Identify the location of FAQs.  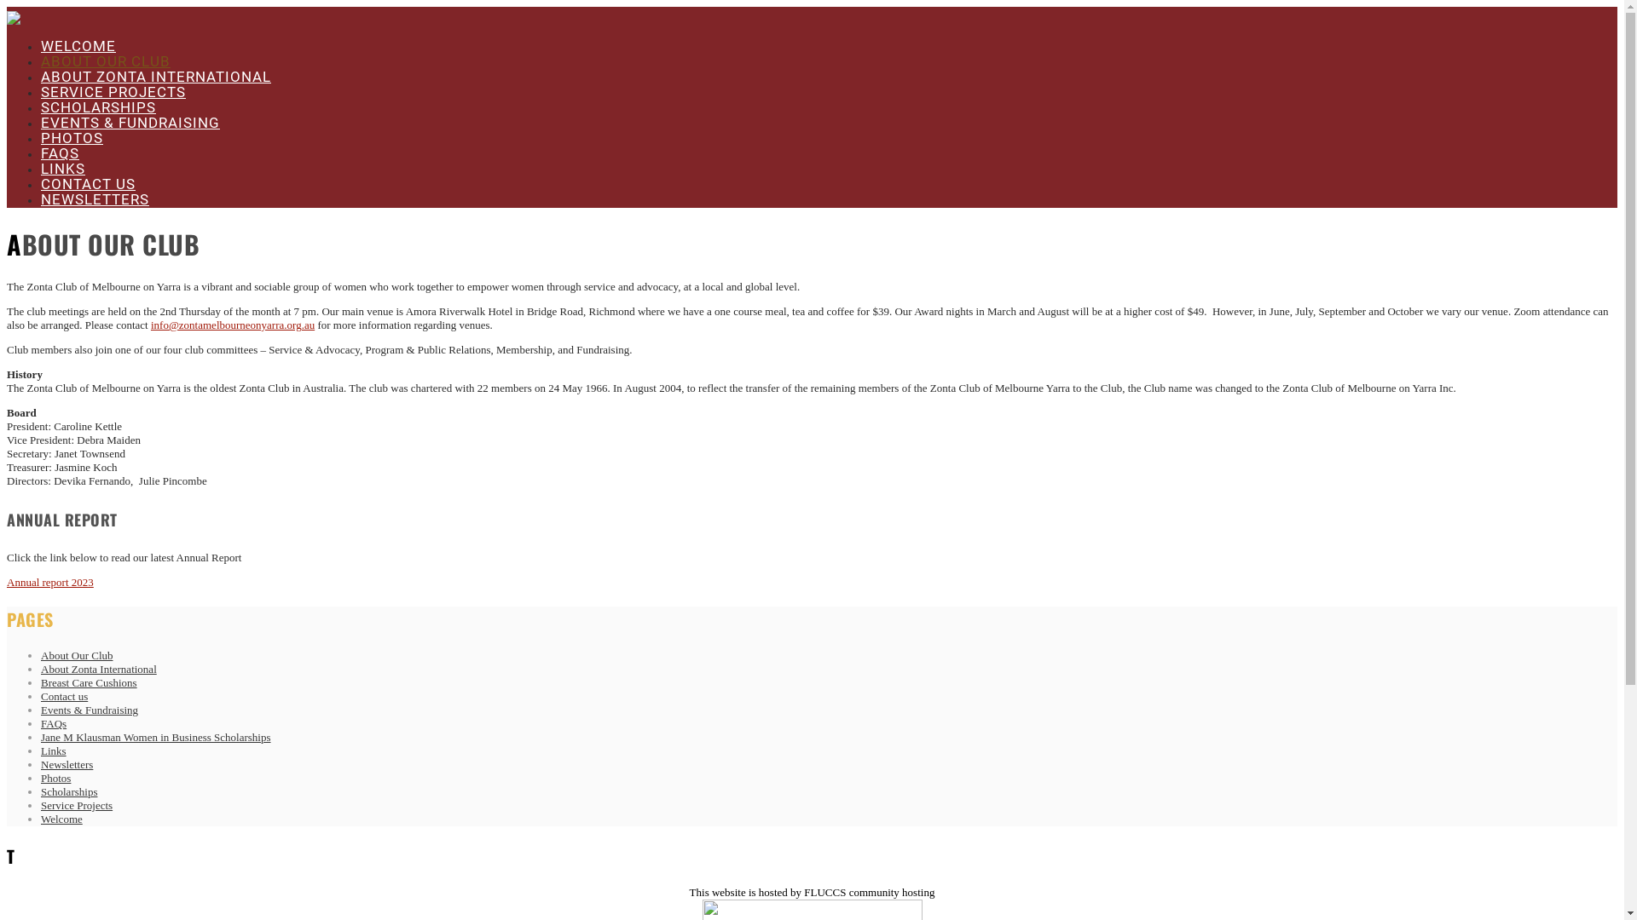
(54, 724).